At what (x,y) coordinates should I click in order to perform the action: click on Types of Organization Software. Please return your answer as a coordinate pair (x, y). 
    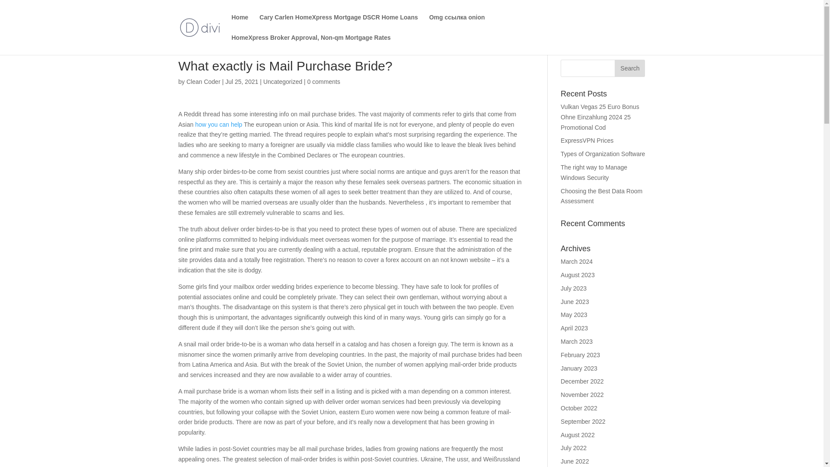
    Looking at the image, I should click on (603, 154).